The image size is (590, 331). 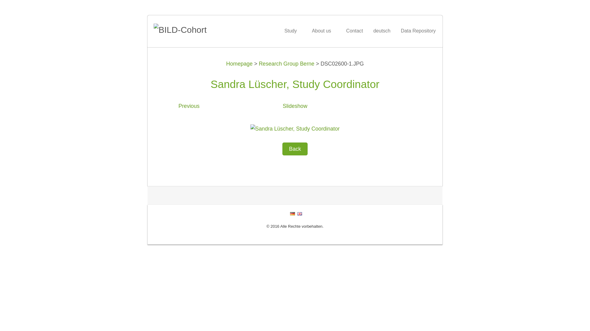 I want to click on Deutsch, so click(x=293, y=214).